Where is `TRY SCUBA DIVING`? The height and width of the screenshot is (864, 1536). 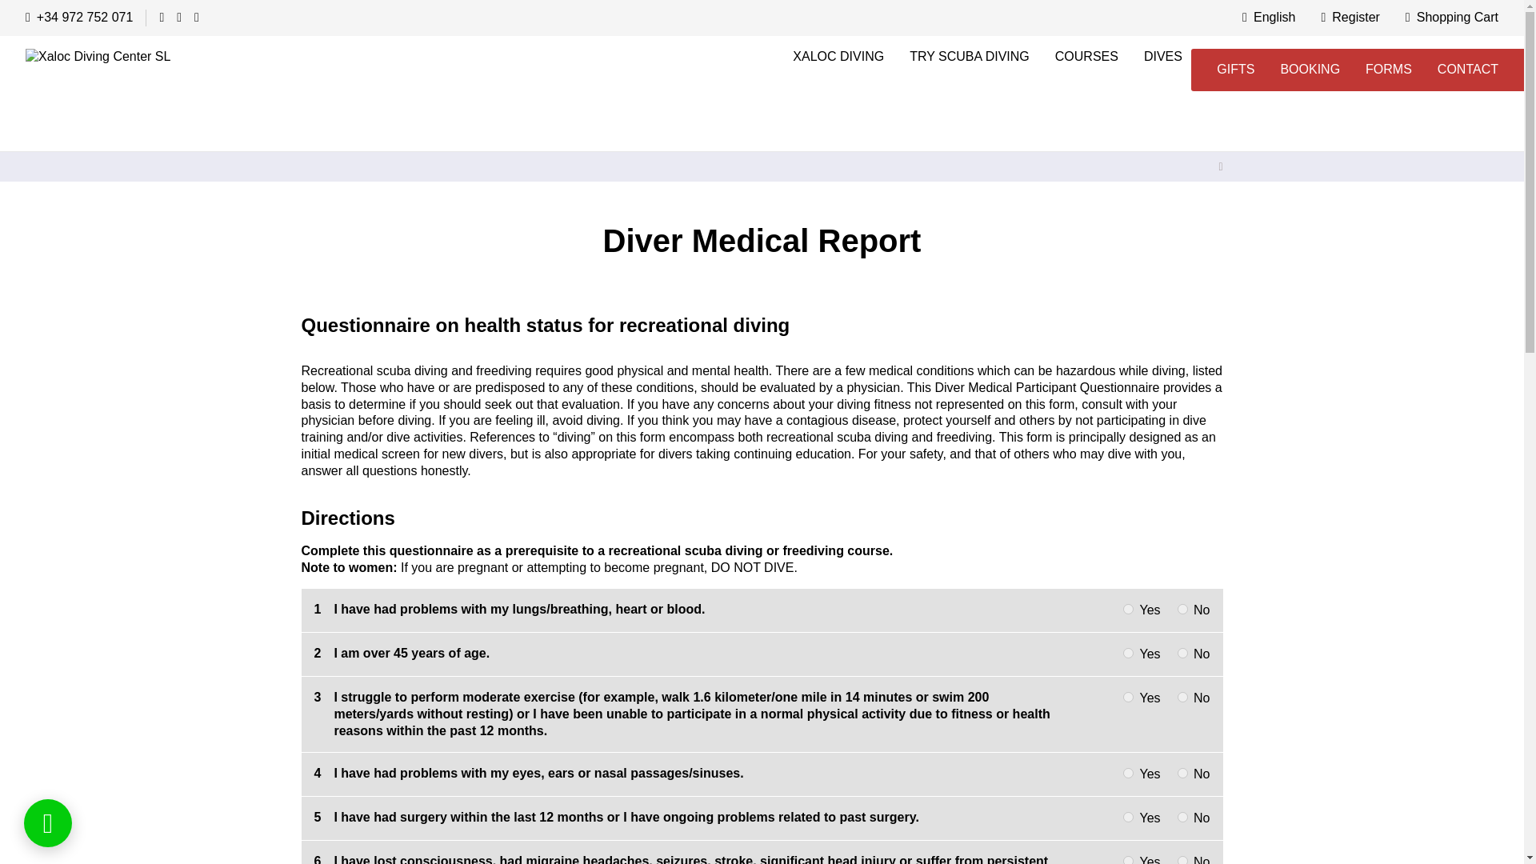
TRY SCUBA DIVING is located at coordinates (970, 58).